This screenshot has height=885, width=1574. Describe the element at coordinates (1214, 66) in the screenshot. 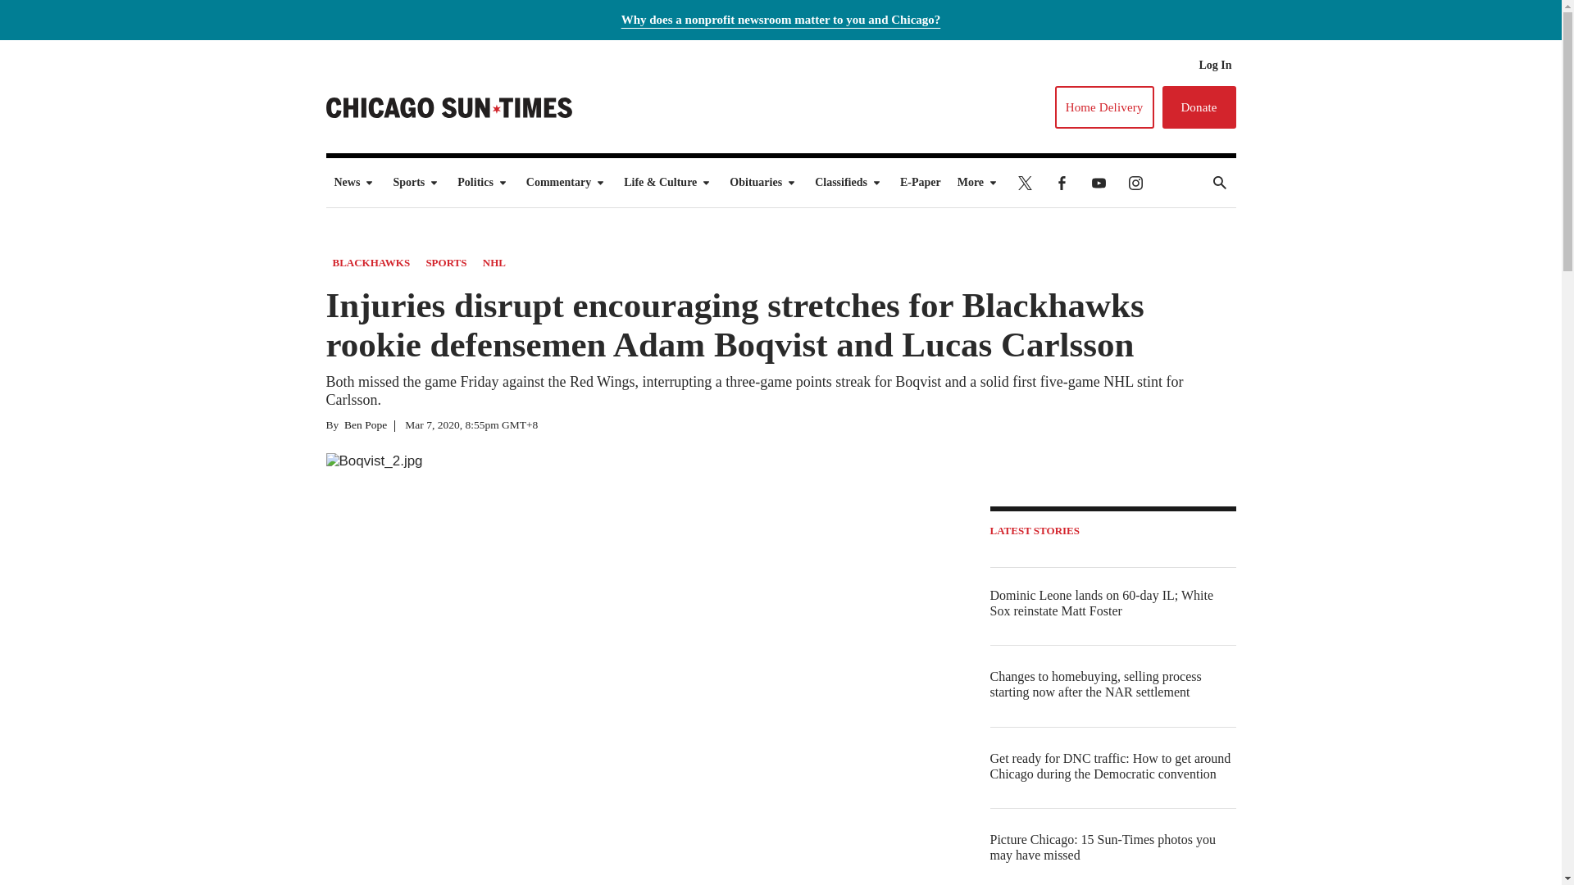

I see `Log In` at that location.